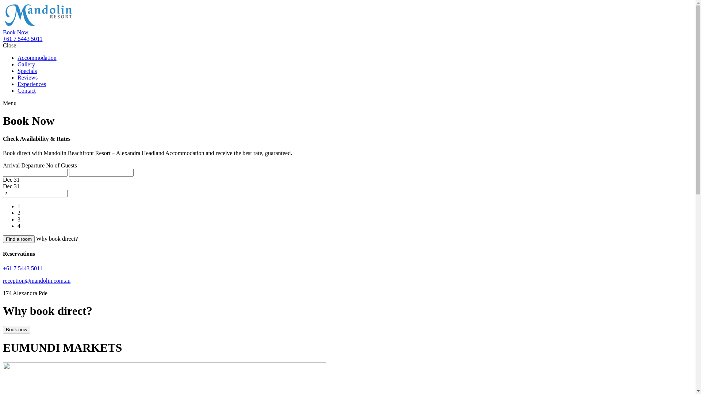  What do you see at coordinates (9, 45) in the screenshot?
I see `Close` at bounding box center [9, 45].